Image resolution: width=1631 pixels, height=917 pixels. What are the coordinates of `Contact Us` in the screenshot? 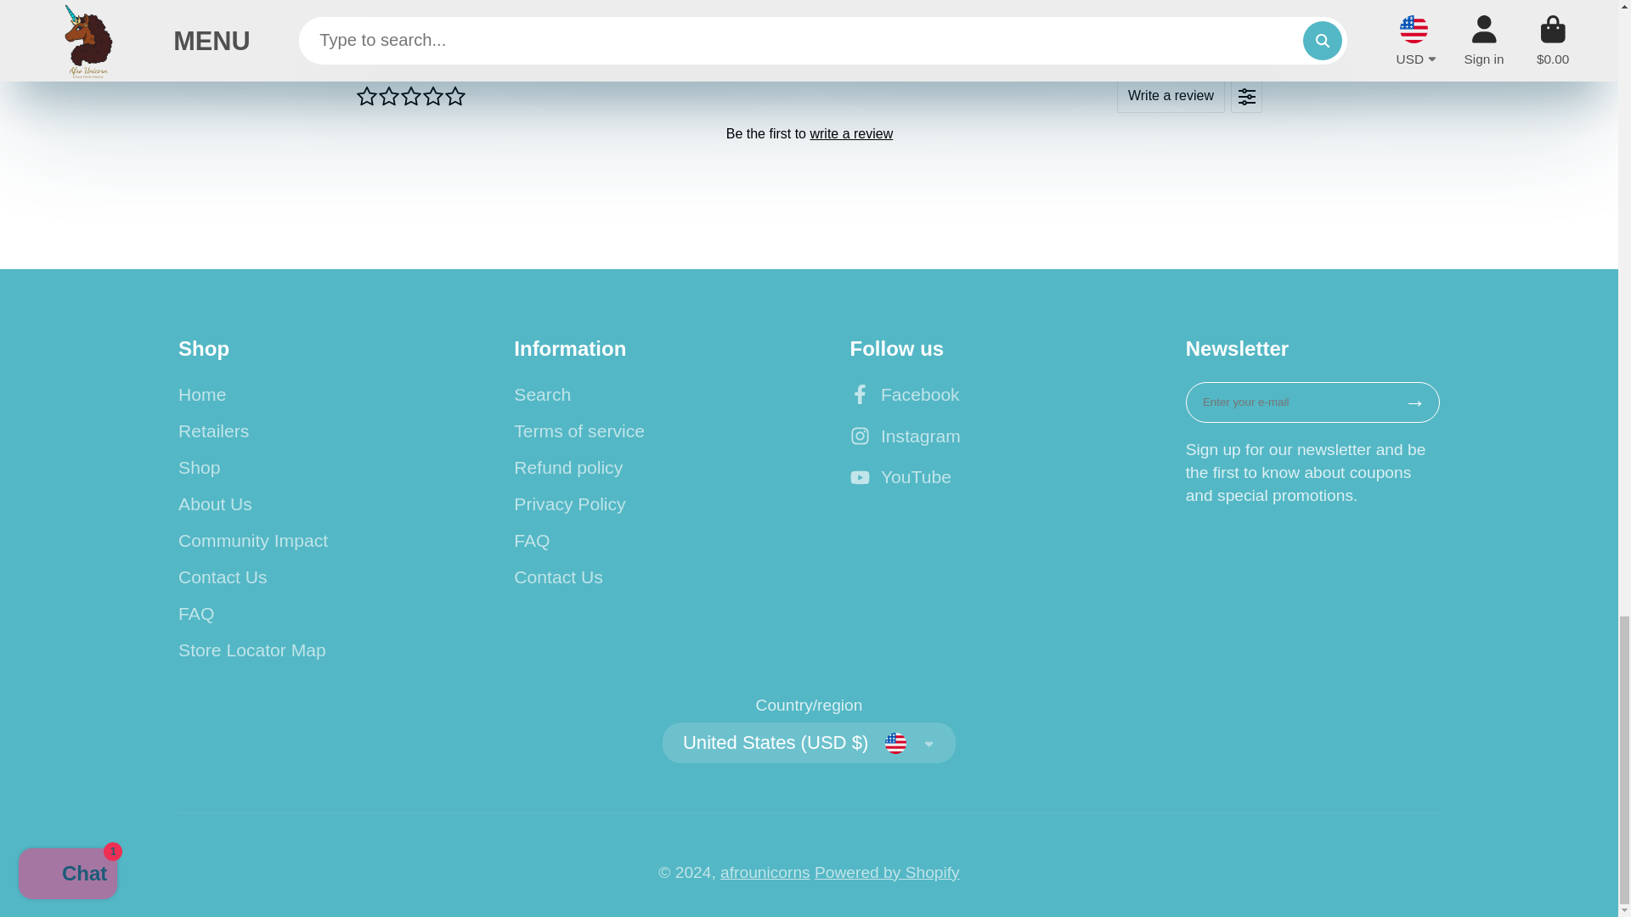 It's located at (304, 577).